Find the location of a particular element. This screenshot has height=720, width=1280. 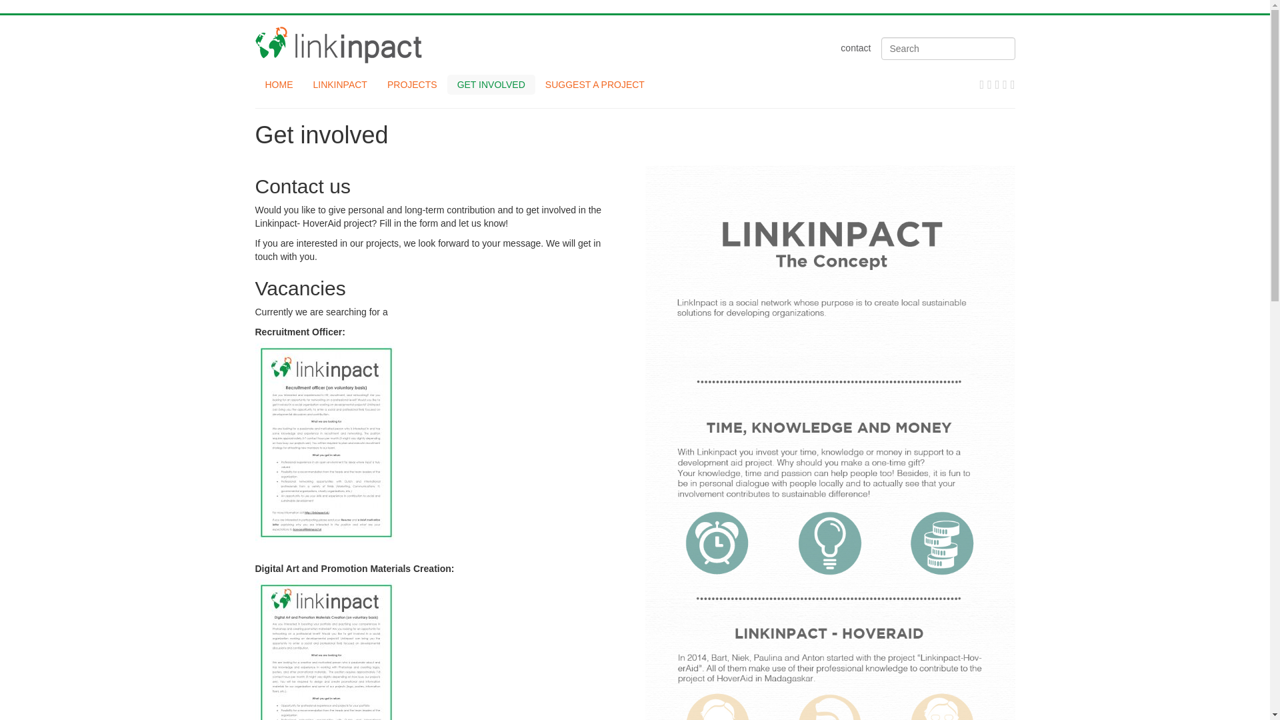

facebook is located at coordinates (984, 84).